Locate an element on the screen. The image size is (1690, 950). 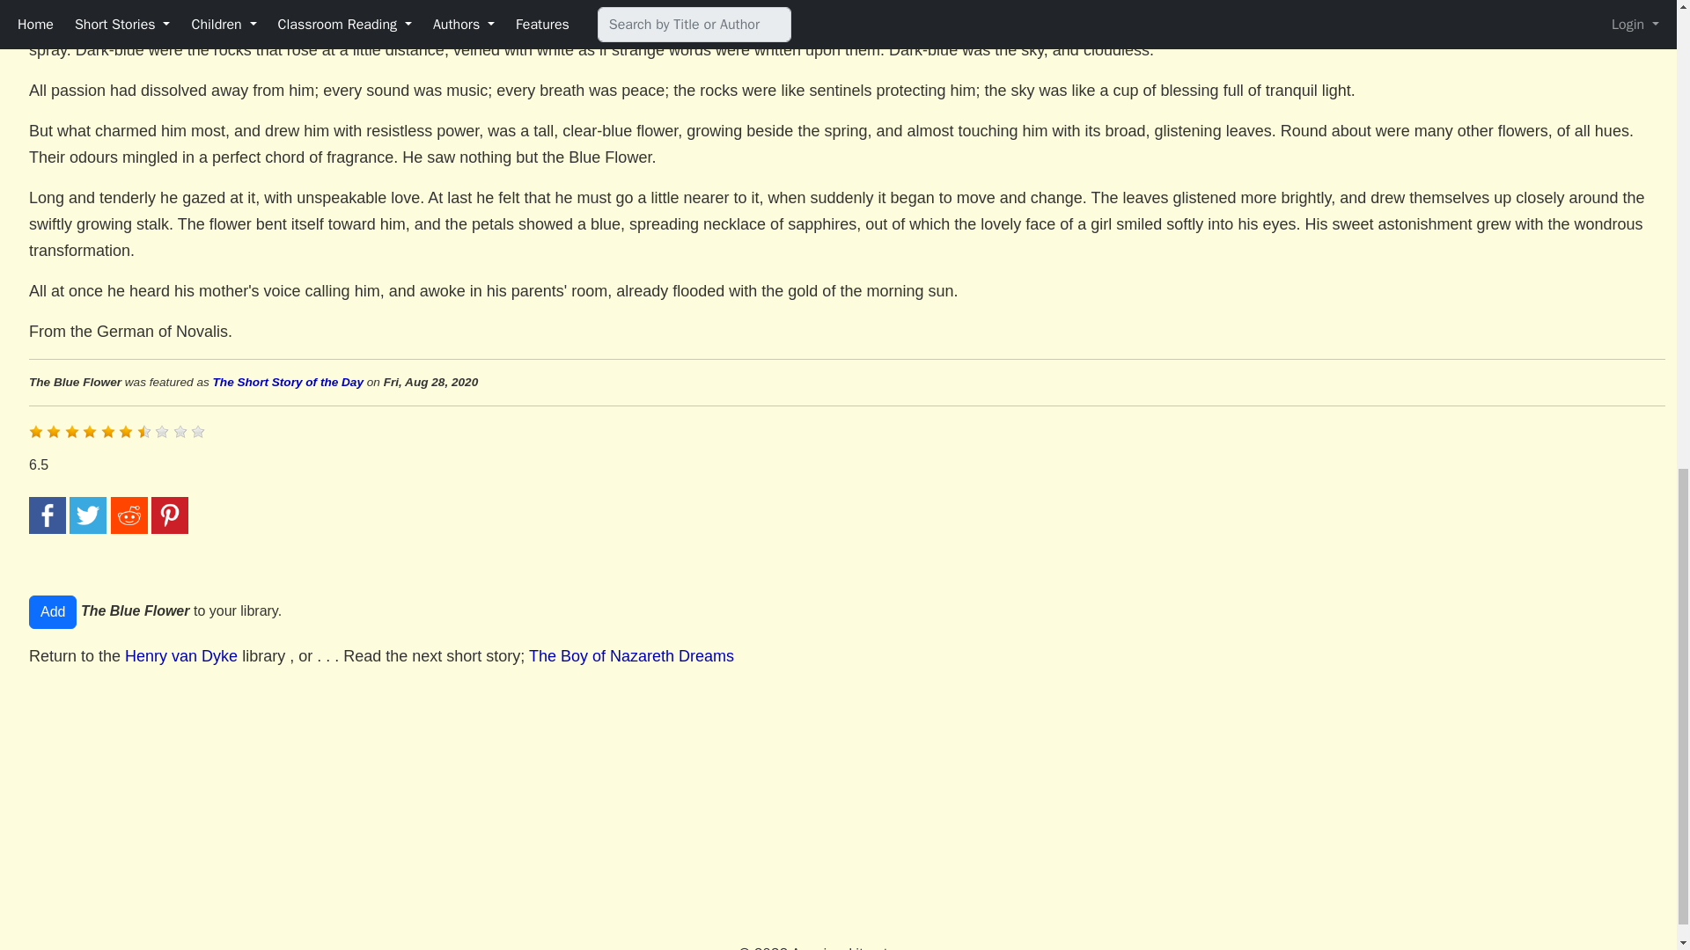
1 - Avoid  is located at coordinates (35, 431).